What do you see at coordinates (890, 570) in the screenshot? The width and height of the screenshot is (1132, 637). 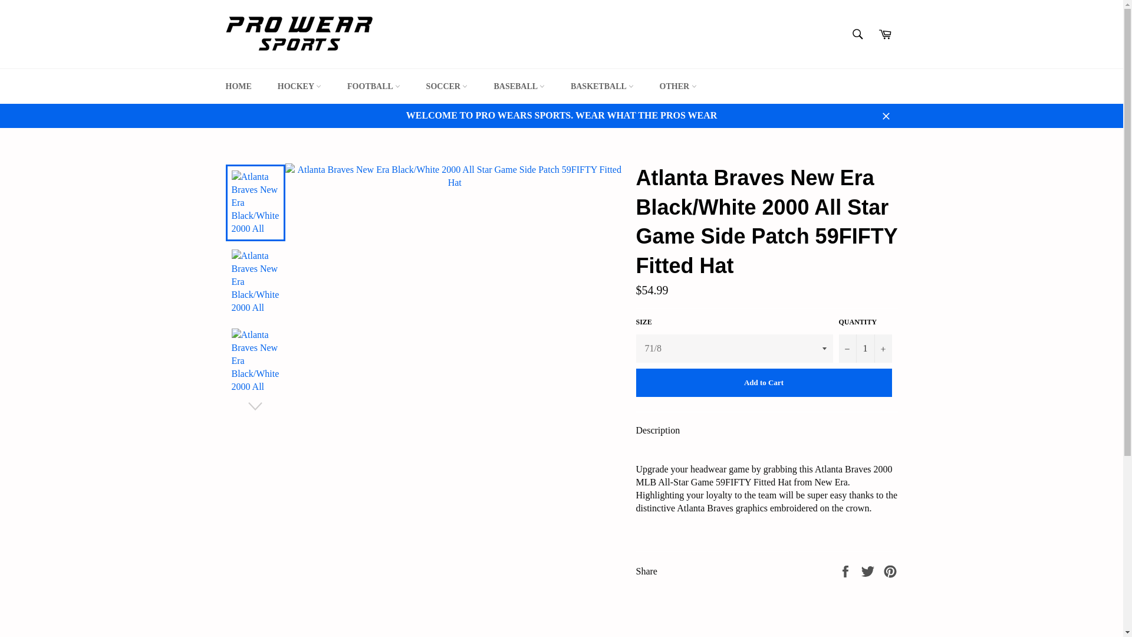 I see `Pin on Pinterest` at bounding box center [890, 570].